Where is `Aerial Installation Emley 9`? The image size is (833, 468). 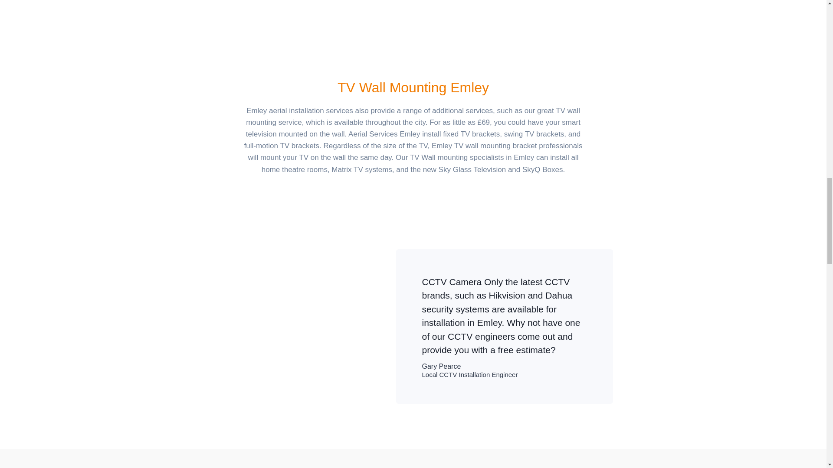 Aerial Installation Emley 9 is located at coordinates (324, 28).